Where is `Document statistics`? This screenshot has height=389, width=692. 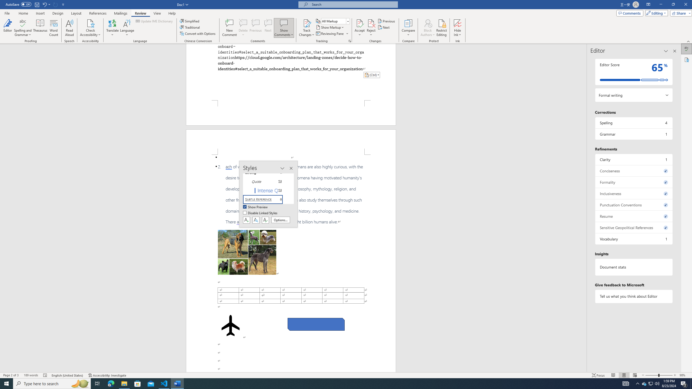
Document statistics is located at coordinates (634, 267).